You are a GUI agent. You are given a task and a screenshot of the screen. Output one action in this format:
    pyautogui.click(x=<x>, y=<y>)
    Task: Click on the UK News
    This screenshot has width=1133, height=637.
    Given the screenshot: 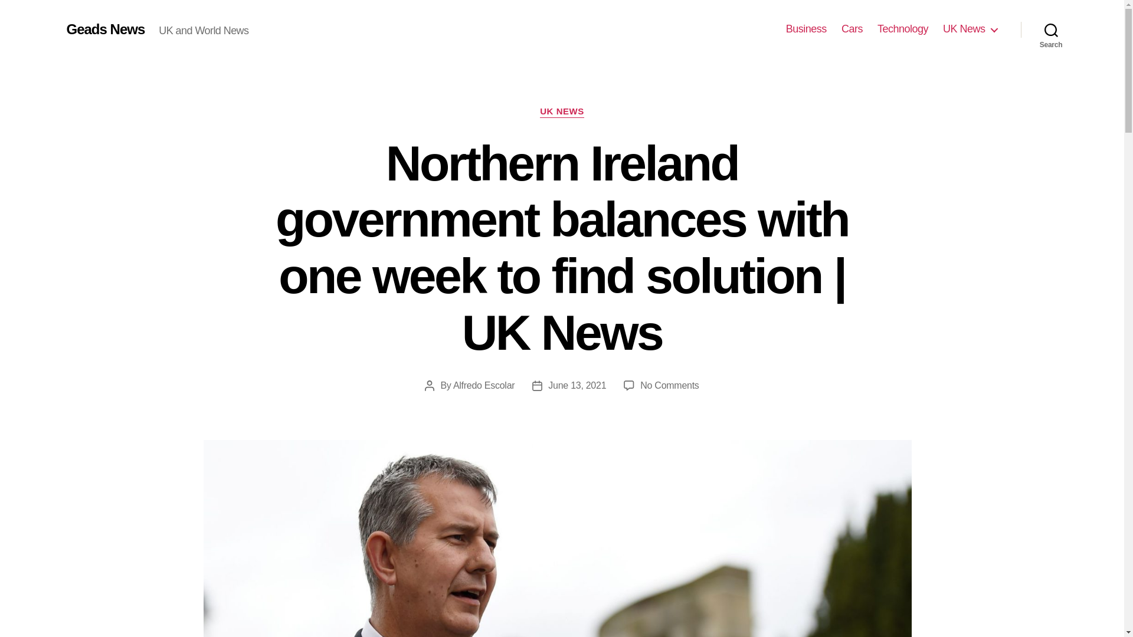 What is the action you would take?
    pyautogui.click(x=970, y=29)
    